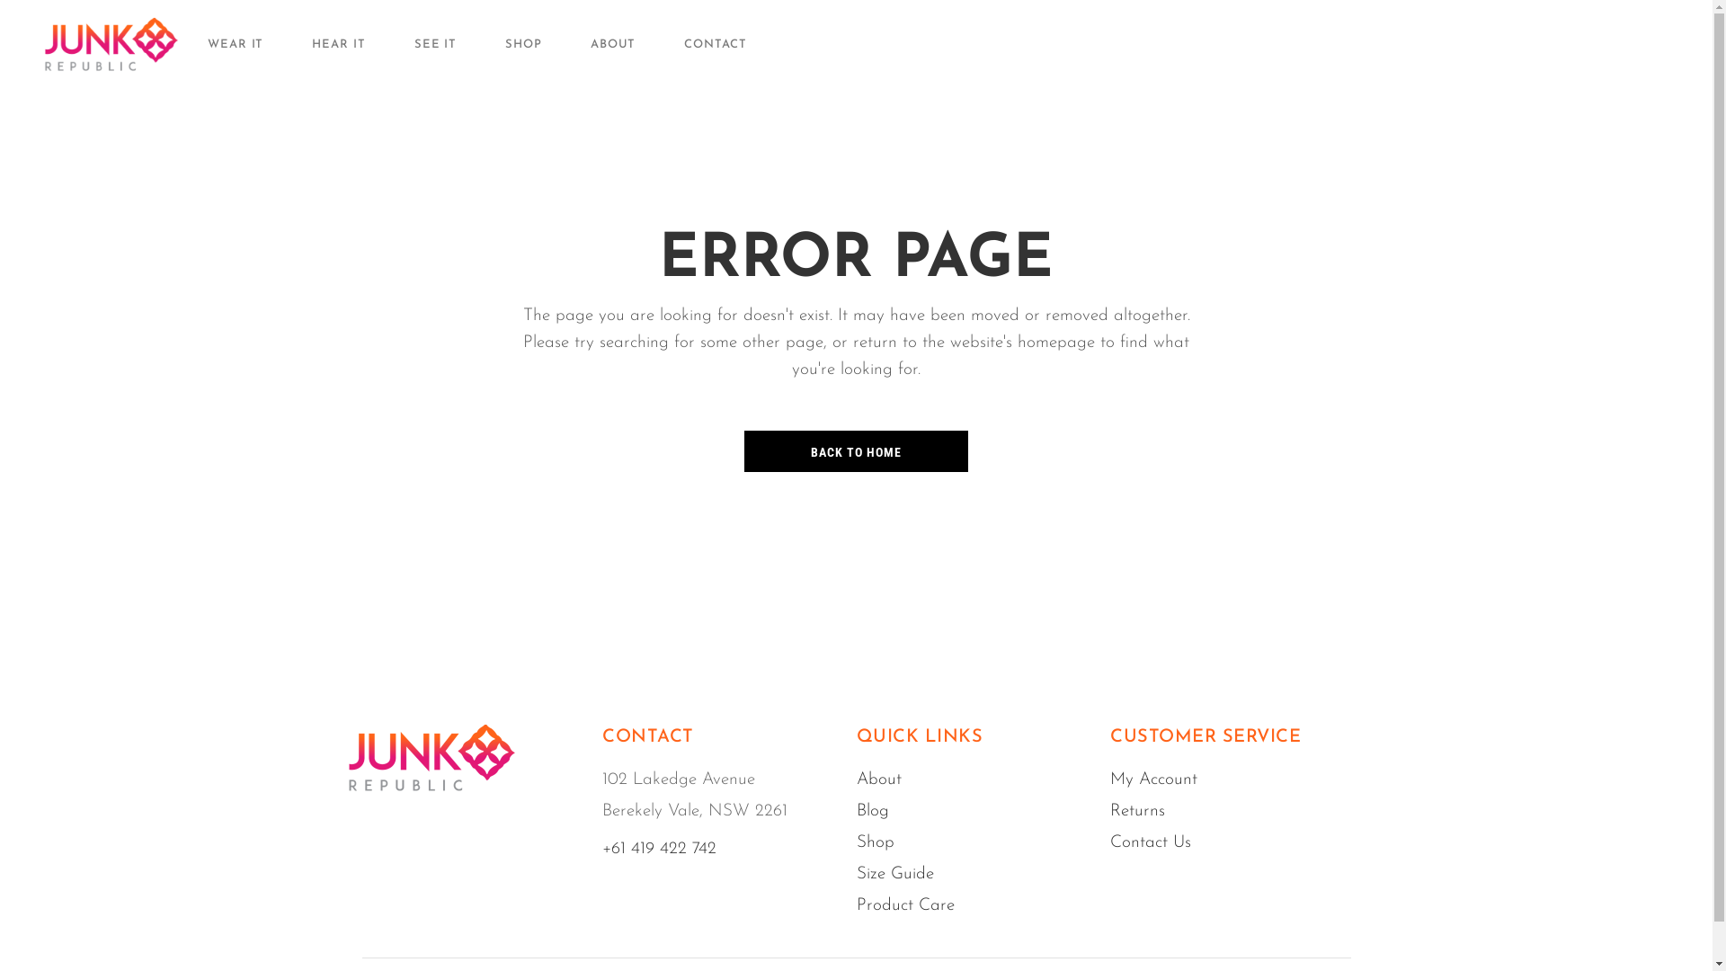  I want to click on Returns, so click(1138, 811).